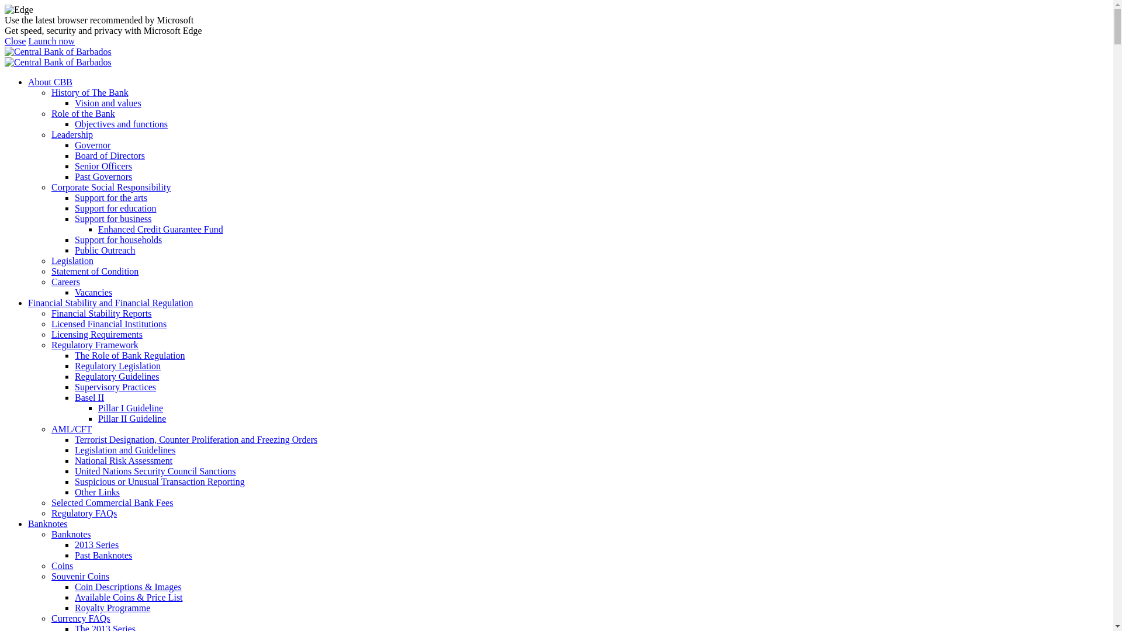 Image resolution: width=1122 pixels, height=631 pixels. What do you see at coordinates (95, 271) in the screenshot?
I see `Statement of Condition` at bounding box center [95, 271].